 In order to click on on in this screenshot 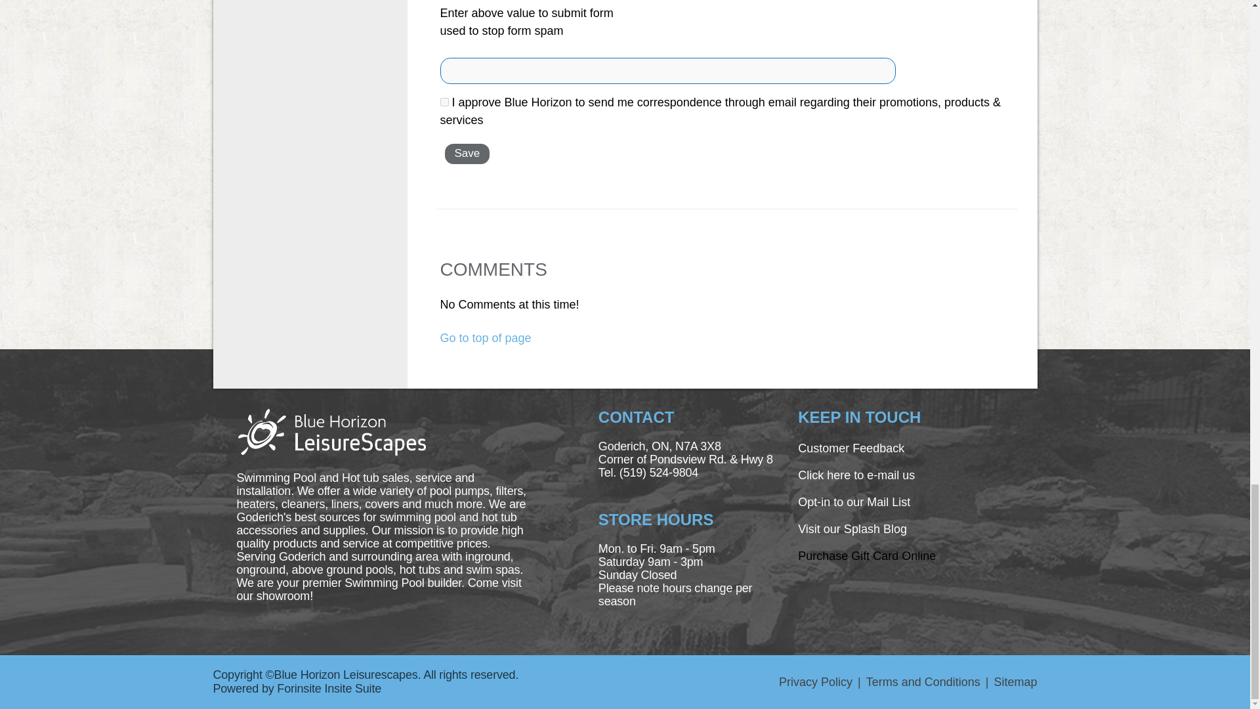, I will do `click(444, 102)`.